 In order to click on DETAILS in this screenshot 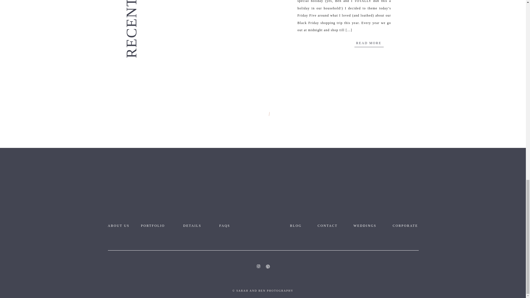, I will do `click(192, 225)`.